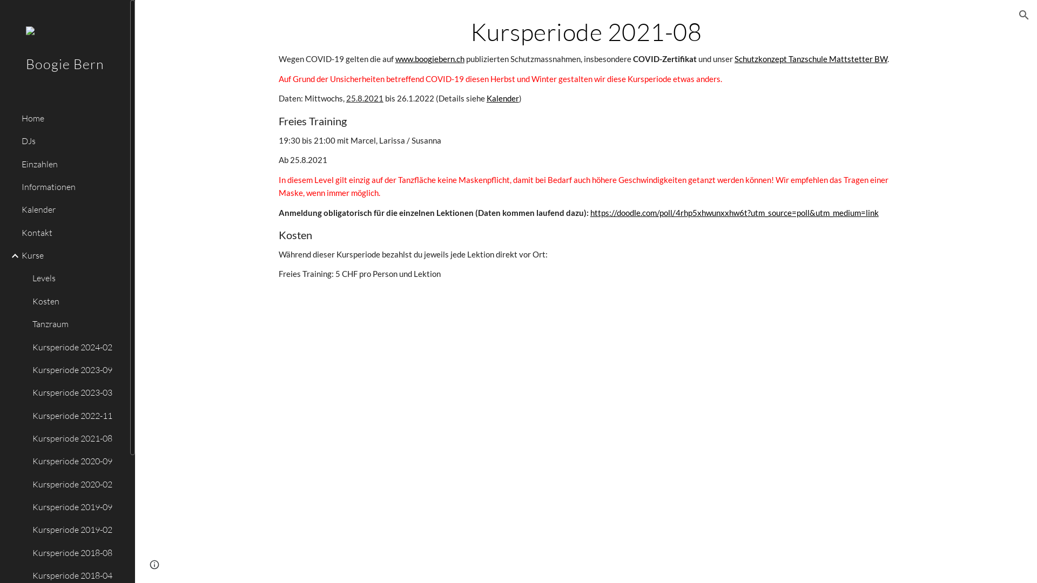  I want to click on Kursperiode 2023-03, so click(77, 393).